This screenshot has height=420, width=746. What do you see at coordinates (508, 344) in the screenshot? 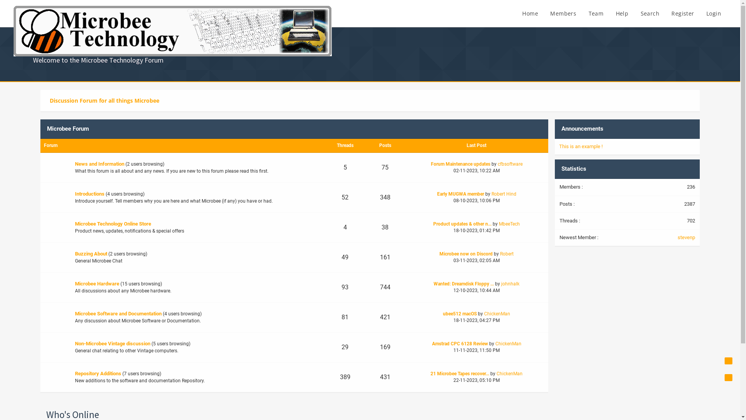
I see `ChickenMan` at bounding box center [508, 344].